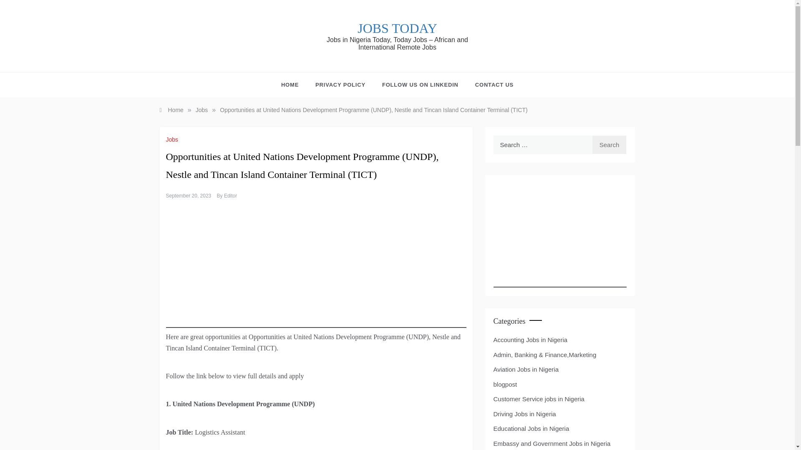  Describe the element at coordinates (609, 145) in the screenshot. I see `Search` at that location.